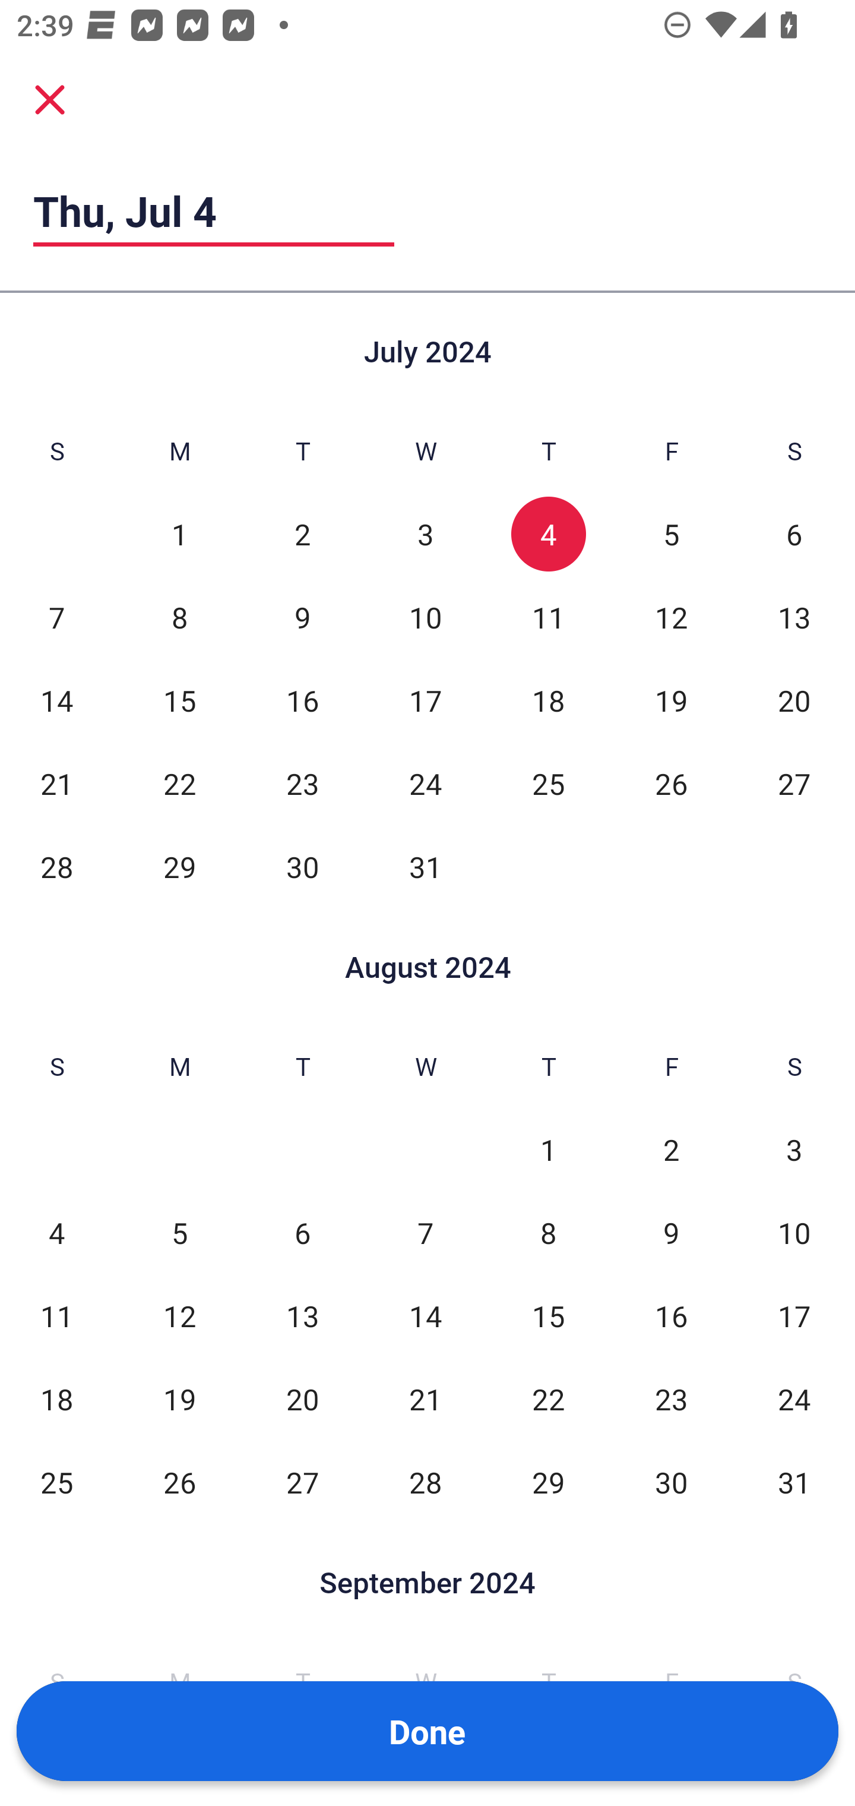 The image size is (855, 1806). Describe the element at coordinates (303, 1233) in the screenshot. I see `6 Tue, Aug 6, Not Selected` at that location.